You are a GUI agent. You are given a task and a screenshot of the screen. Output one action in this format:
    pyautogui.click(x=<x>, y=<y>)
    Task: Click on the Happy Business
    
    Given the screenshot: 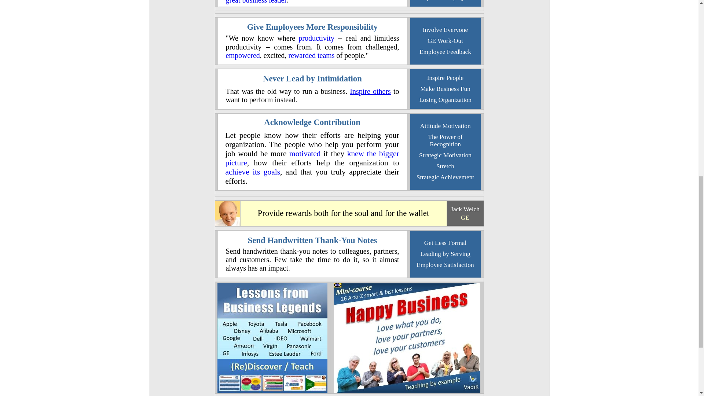 What is the action you would take?
    pyautogui.click(x=407, y=390)
    